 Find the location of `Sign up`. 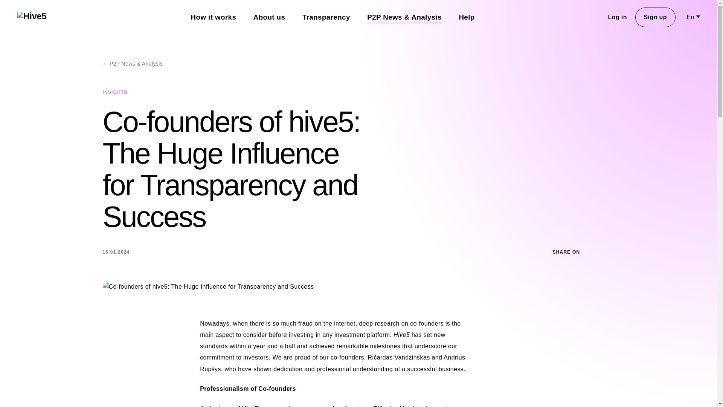

Sign up is located at coordinates (655, 17).